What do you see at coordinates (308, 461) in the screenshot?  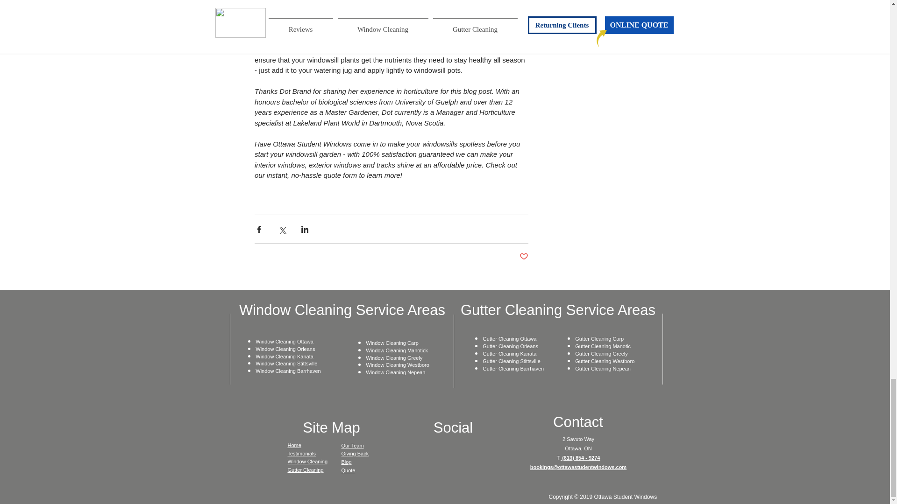 I see `Window Cleaning` at bounding box center [308, 461].